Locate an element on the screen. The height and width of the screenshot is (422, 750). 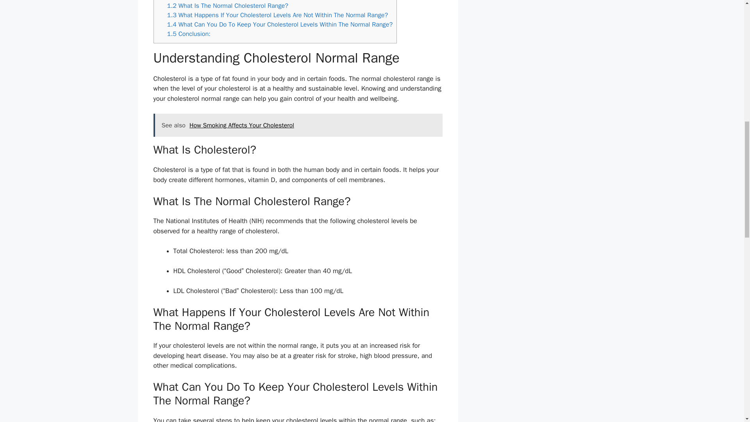
1.5 Conclusion: is located at coordinates (189, 34).